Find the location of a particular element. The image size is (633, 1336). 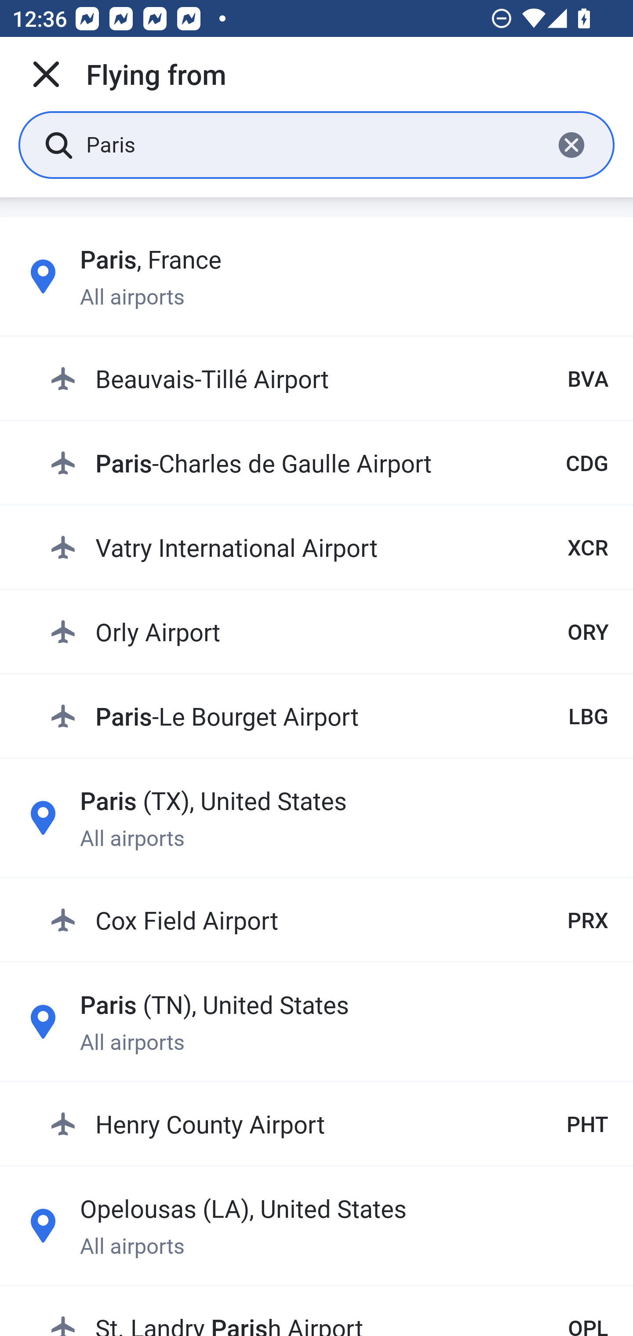

St. Landry Parish Airport OPL is located at coordinates (329, 1313).